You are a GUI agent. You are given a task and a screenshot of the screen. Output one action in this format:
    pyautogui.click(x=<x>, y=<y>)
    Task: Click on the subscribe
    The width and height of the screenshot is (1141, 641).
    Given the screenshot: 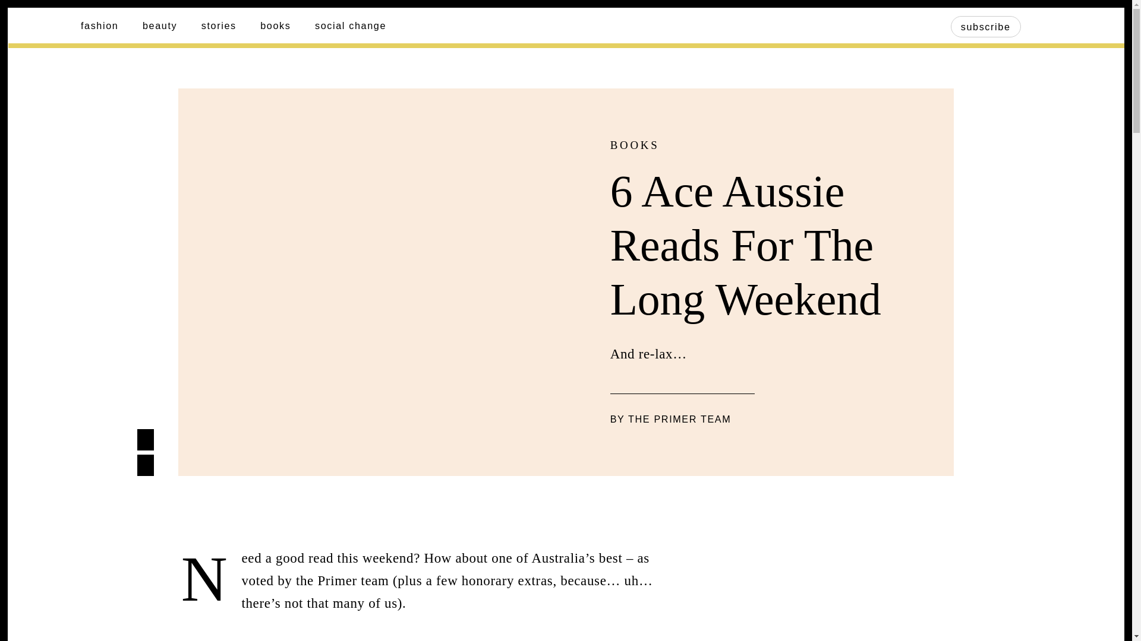 What is the action you would take?
    pyautogui.click(x=985, y=26)
    